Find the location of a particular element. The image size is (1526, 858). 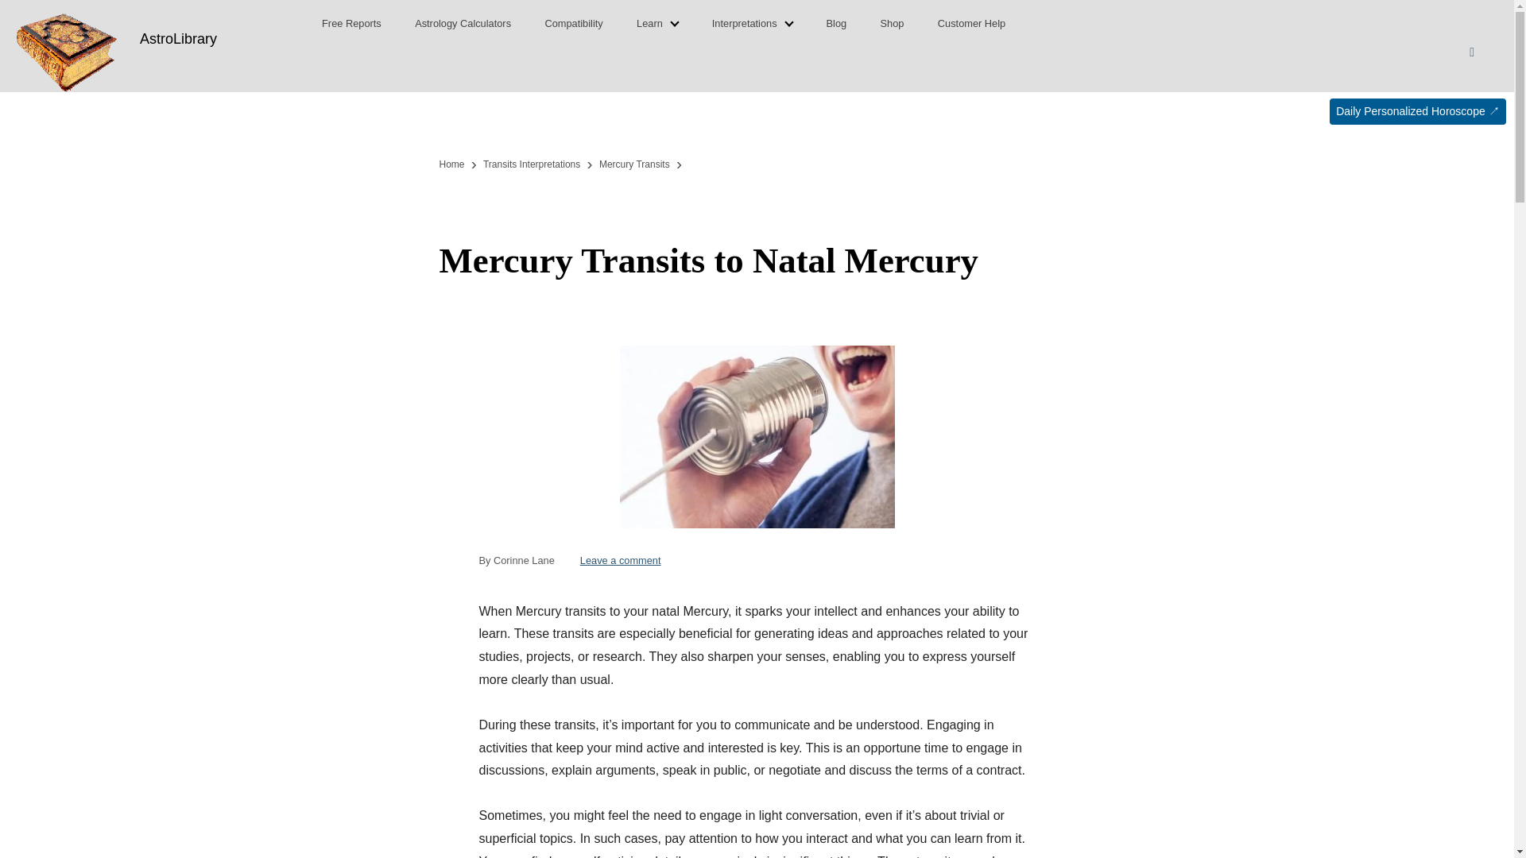

Compatibility is located at coordinates (463, 24).